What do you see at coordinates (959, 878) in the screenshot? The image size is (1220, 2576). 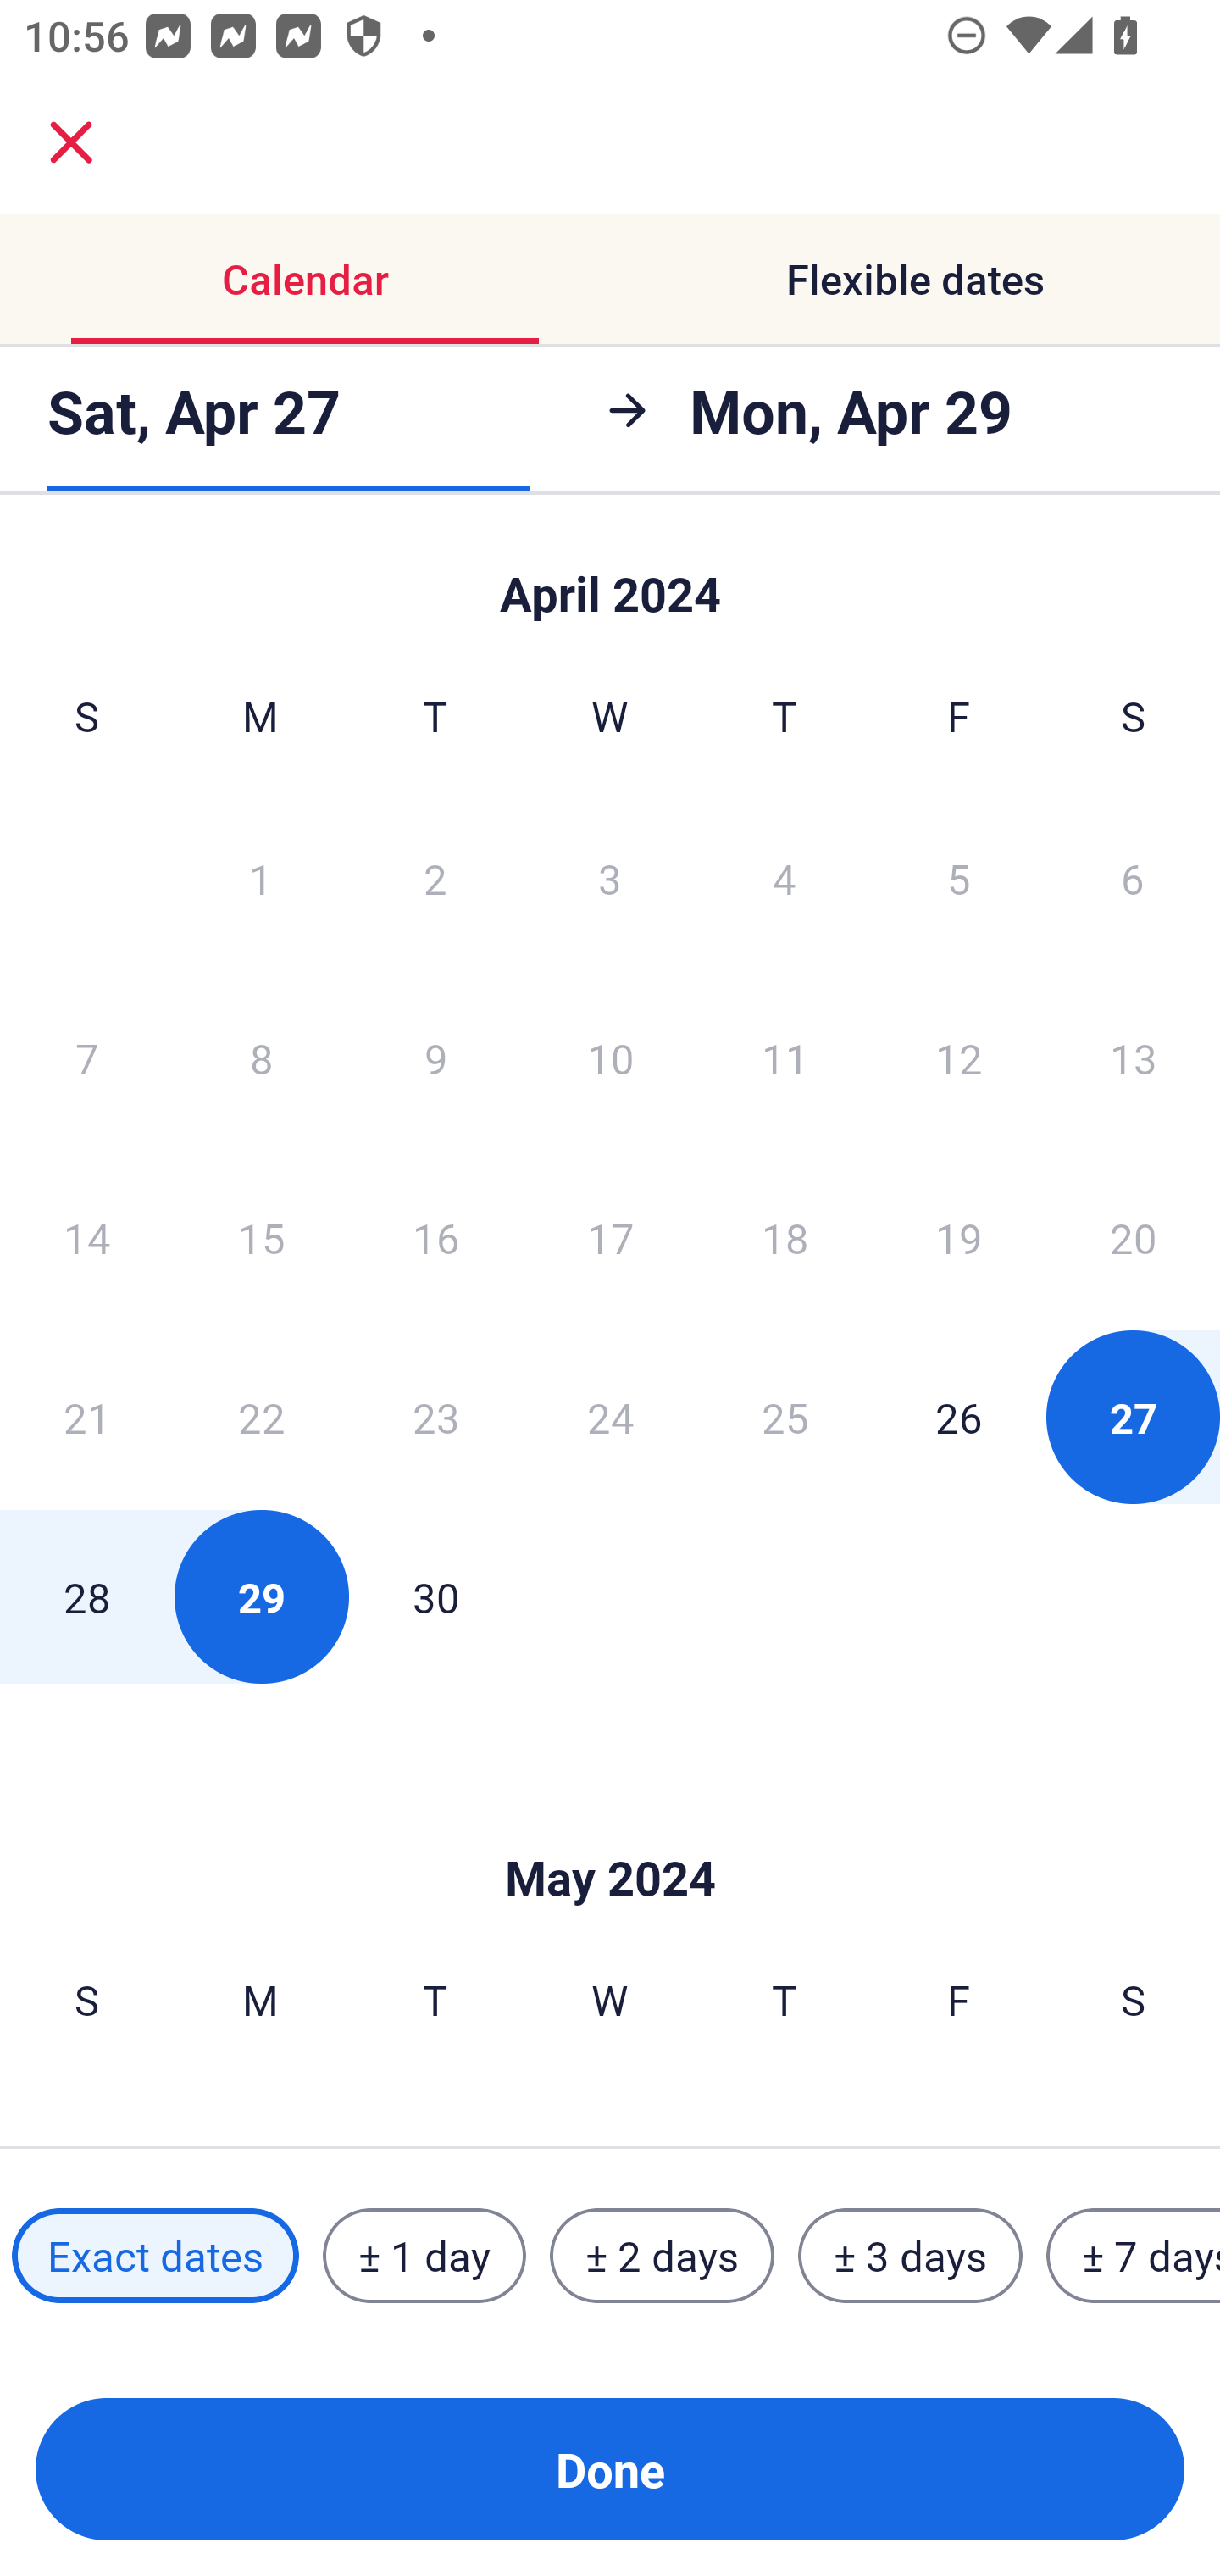 I see `5 Friday, April 5, 2024` at bounding box center [959, 878].